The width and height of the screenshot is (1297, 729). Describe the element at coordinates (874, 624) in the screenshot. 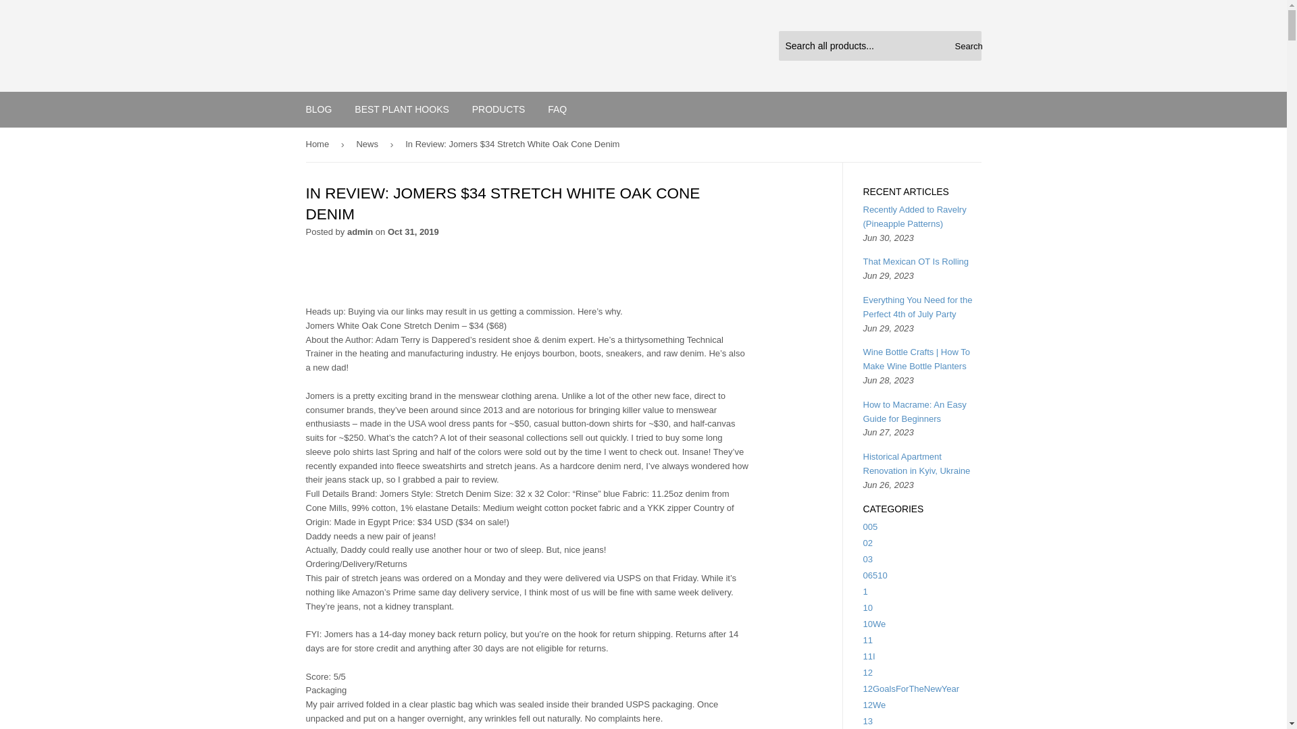

I see `Show articles tagged 10We` at that location.